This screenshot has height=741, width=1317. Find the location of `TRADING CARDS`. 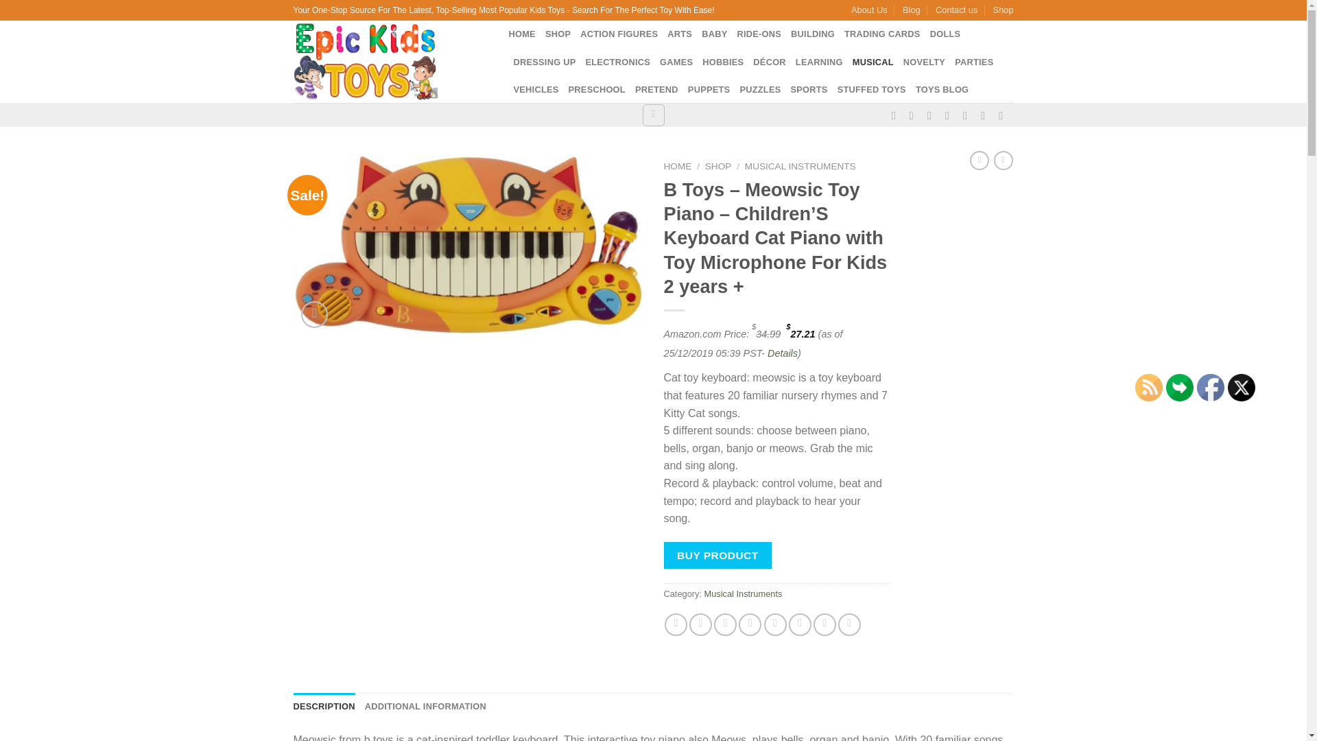

TRADING CARDS is located at coordinates (882, 34).